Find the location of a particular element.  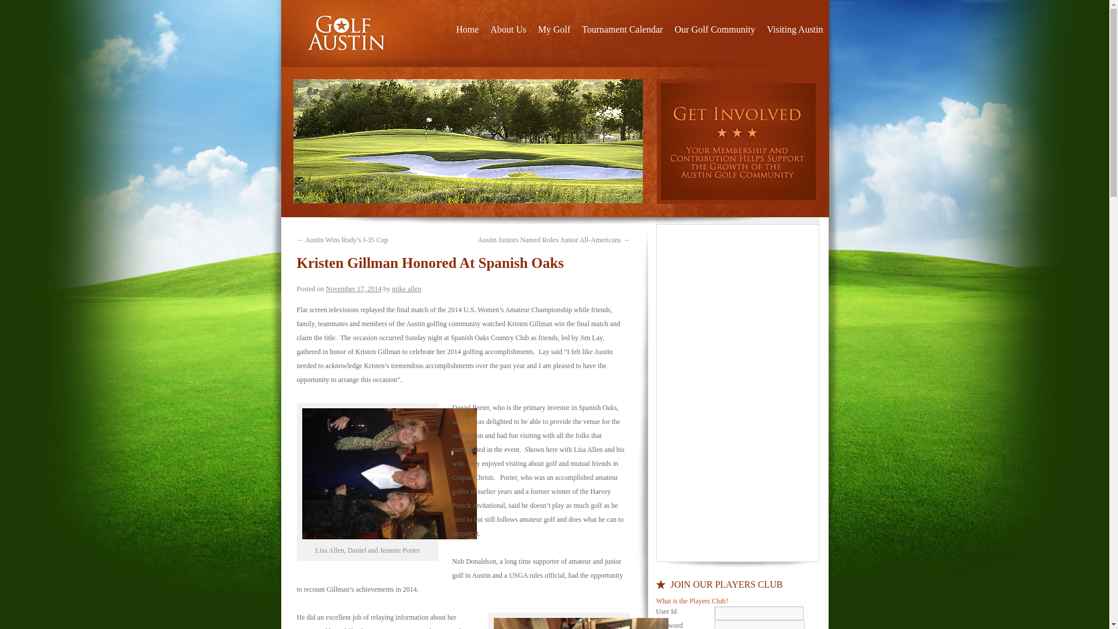

Our Golf Community is located at coordinates (715, 30).